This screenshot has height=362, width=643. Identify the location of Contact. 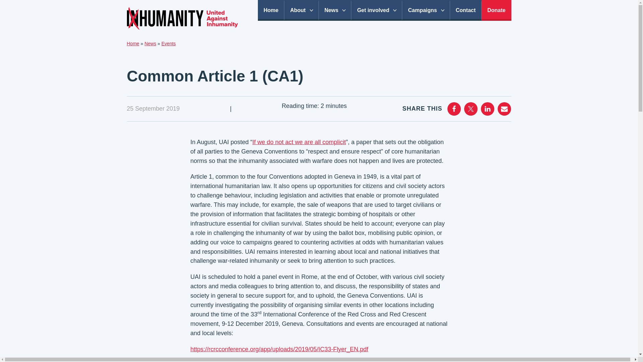
(466, 10).